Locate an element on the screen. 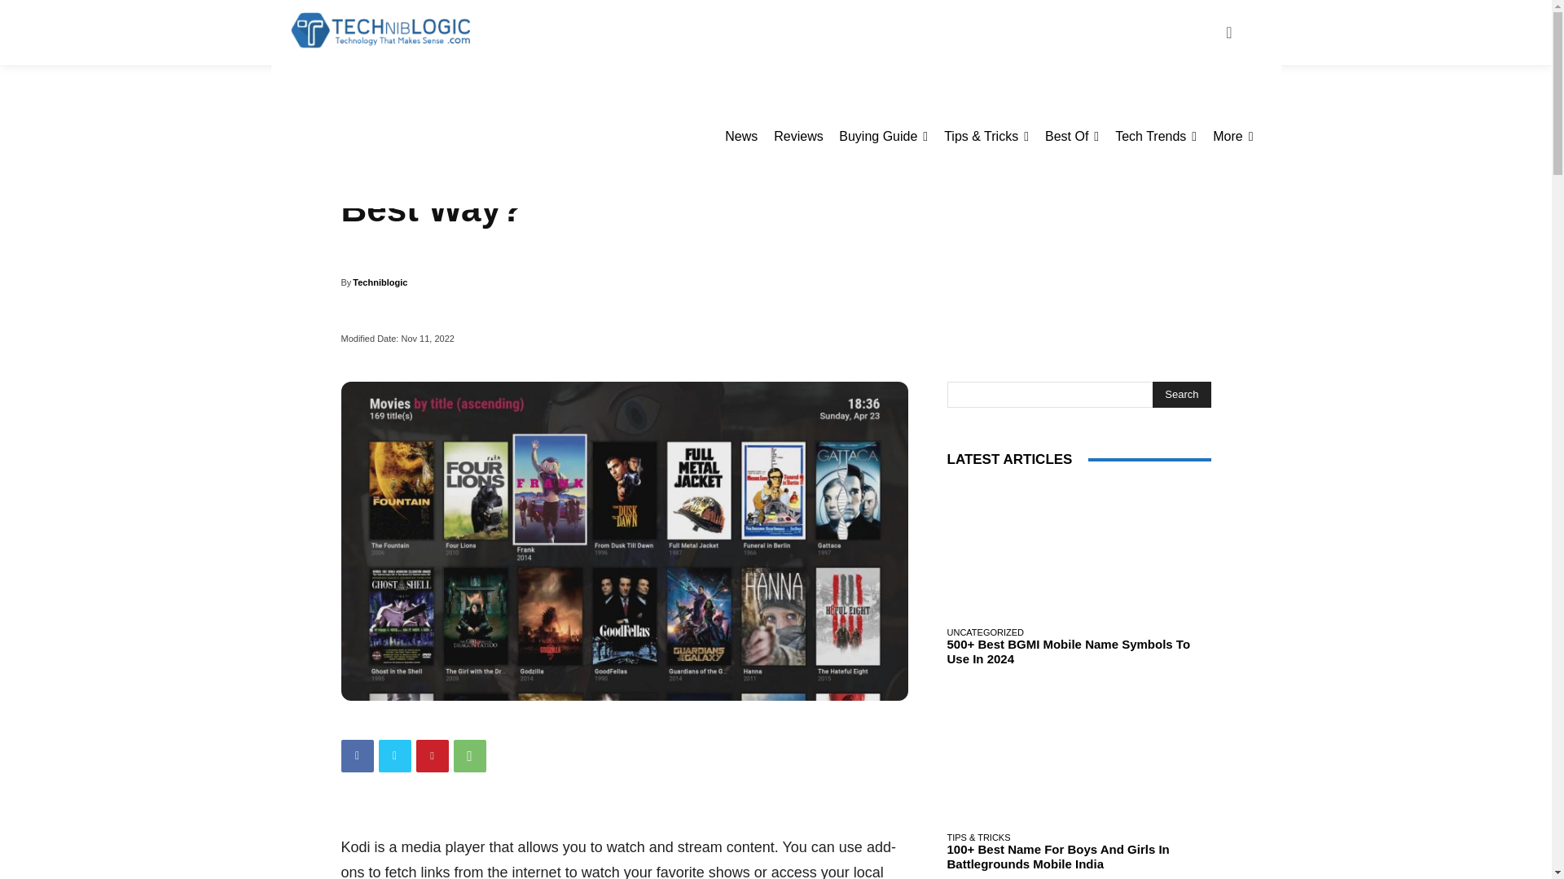 This screenshot has height=879, width=1564. News is located at coordinates (741, 137).